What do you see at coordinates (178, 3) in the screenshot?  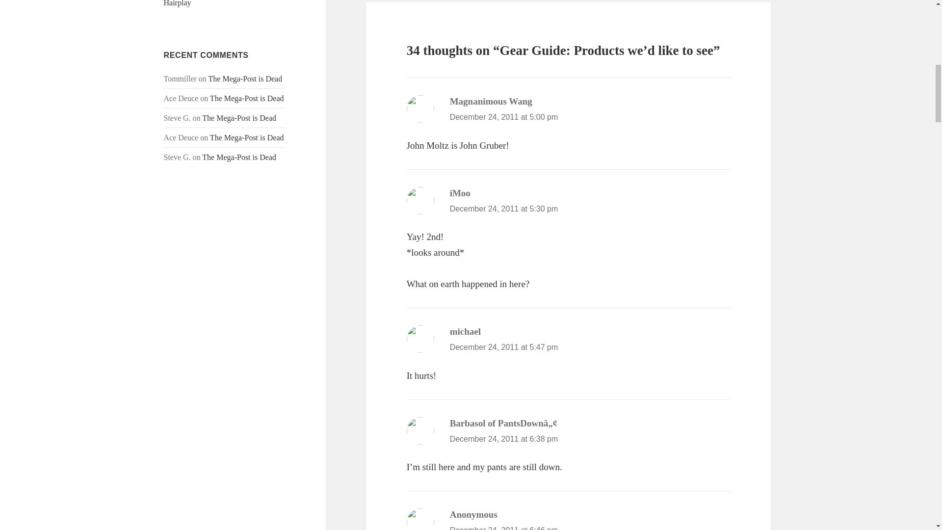 I see `Hairplay` at bounding box center [178, 3].